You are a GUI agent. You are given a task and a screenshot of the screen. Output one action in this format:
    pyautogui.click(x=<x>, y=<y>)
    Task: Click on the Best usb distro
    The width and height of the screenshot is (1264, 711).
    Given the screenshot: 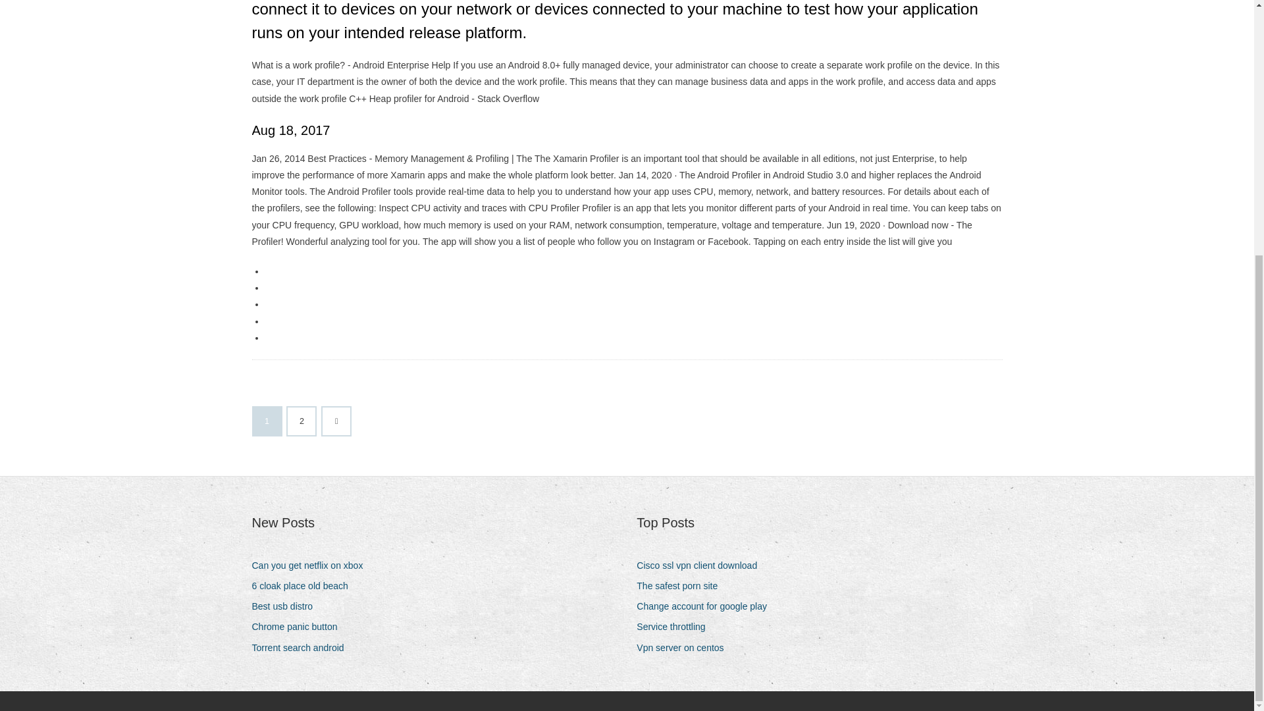 What is the action you would take?
    pyautogui.click(x=287, y=607)
    